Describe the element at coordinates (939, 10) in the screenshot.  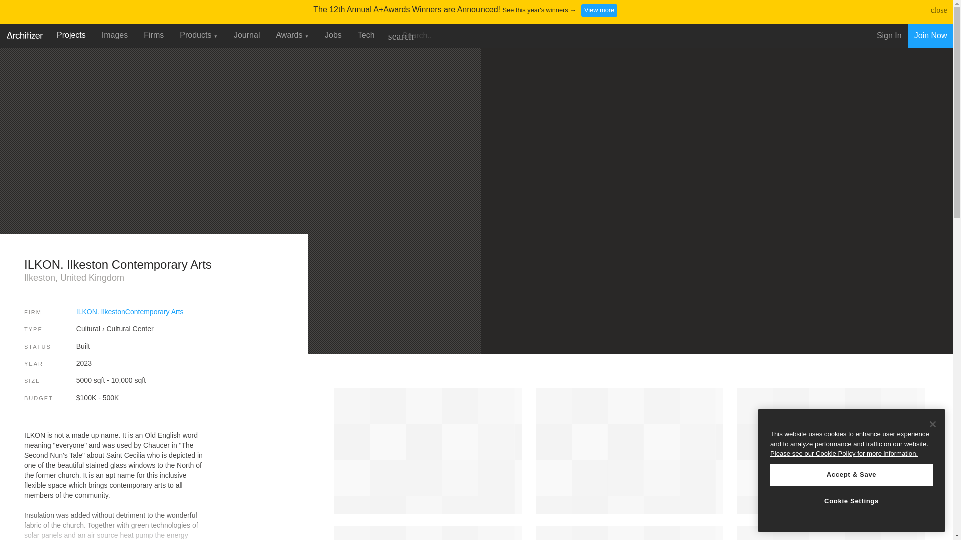
I see `close` at that location.